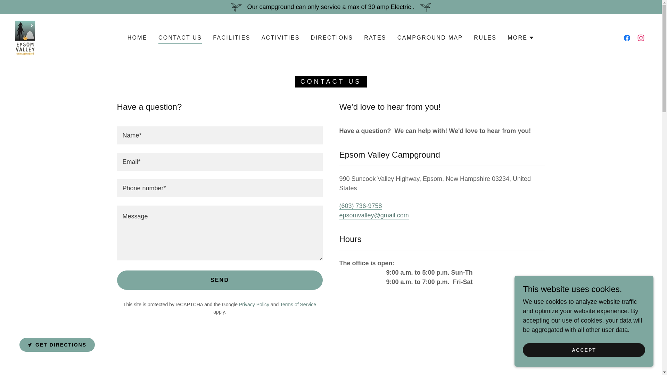 This screenshot has width=667, height=375. What do you see at coordinates (137, 37) in the screenshot?
I see `HOME` at bounding box center [137, 37].